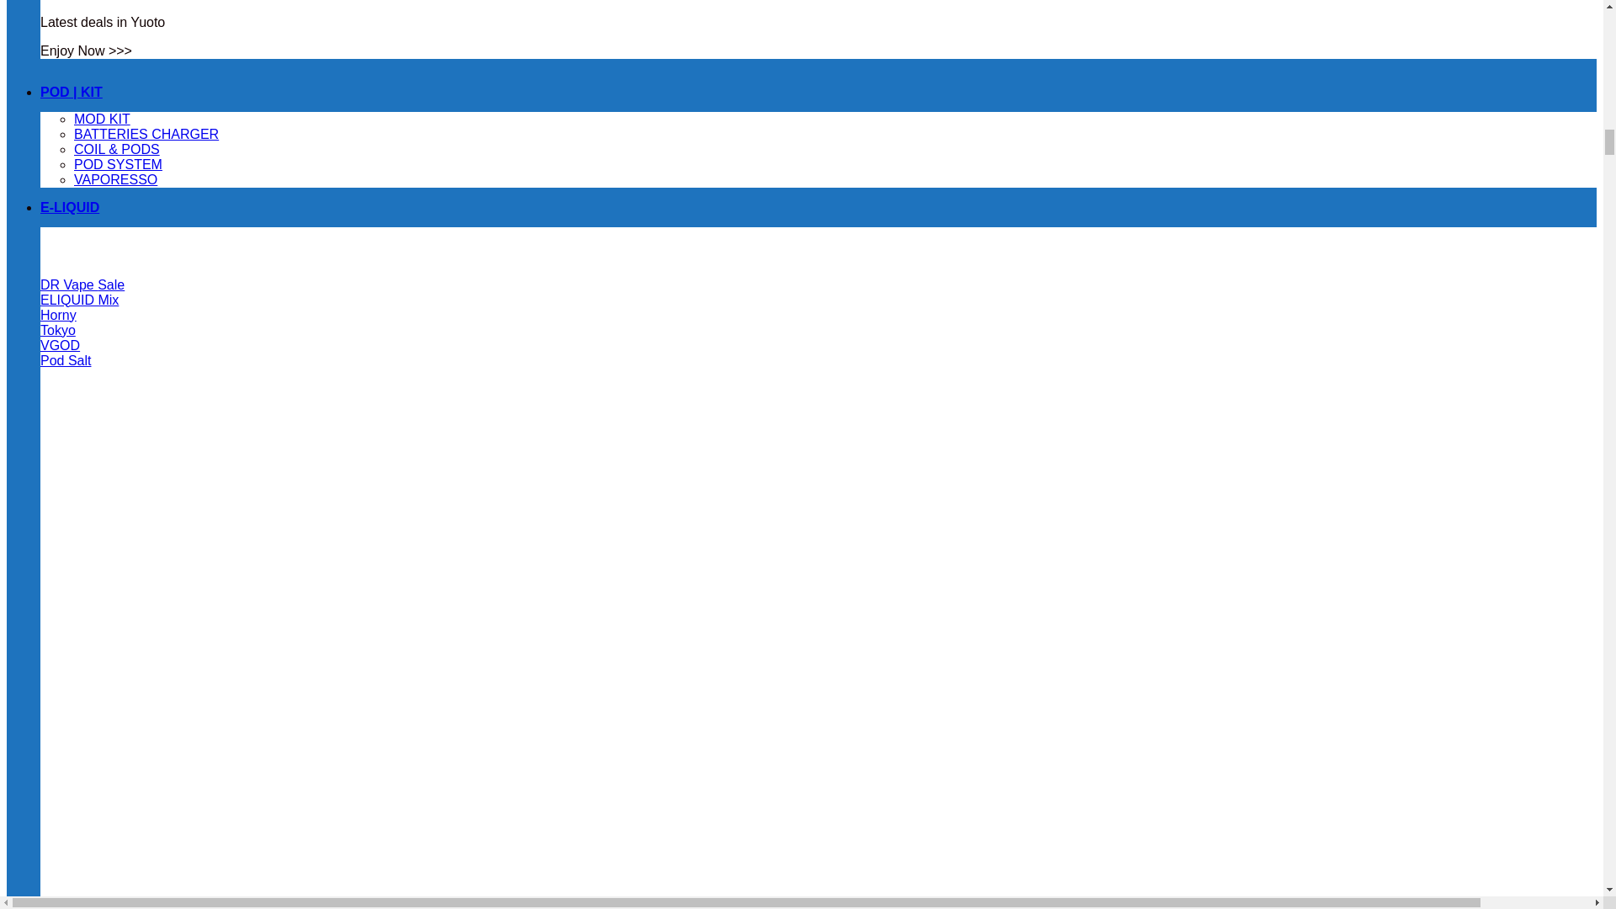  Describe the element at coordinates (69, 207) in the screenshot. I see `E-LIQUID` at that location.